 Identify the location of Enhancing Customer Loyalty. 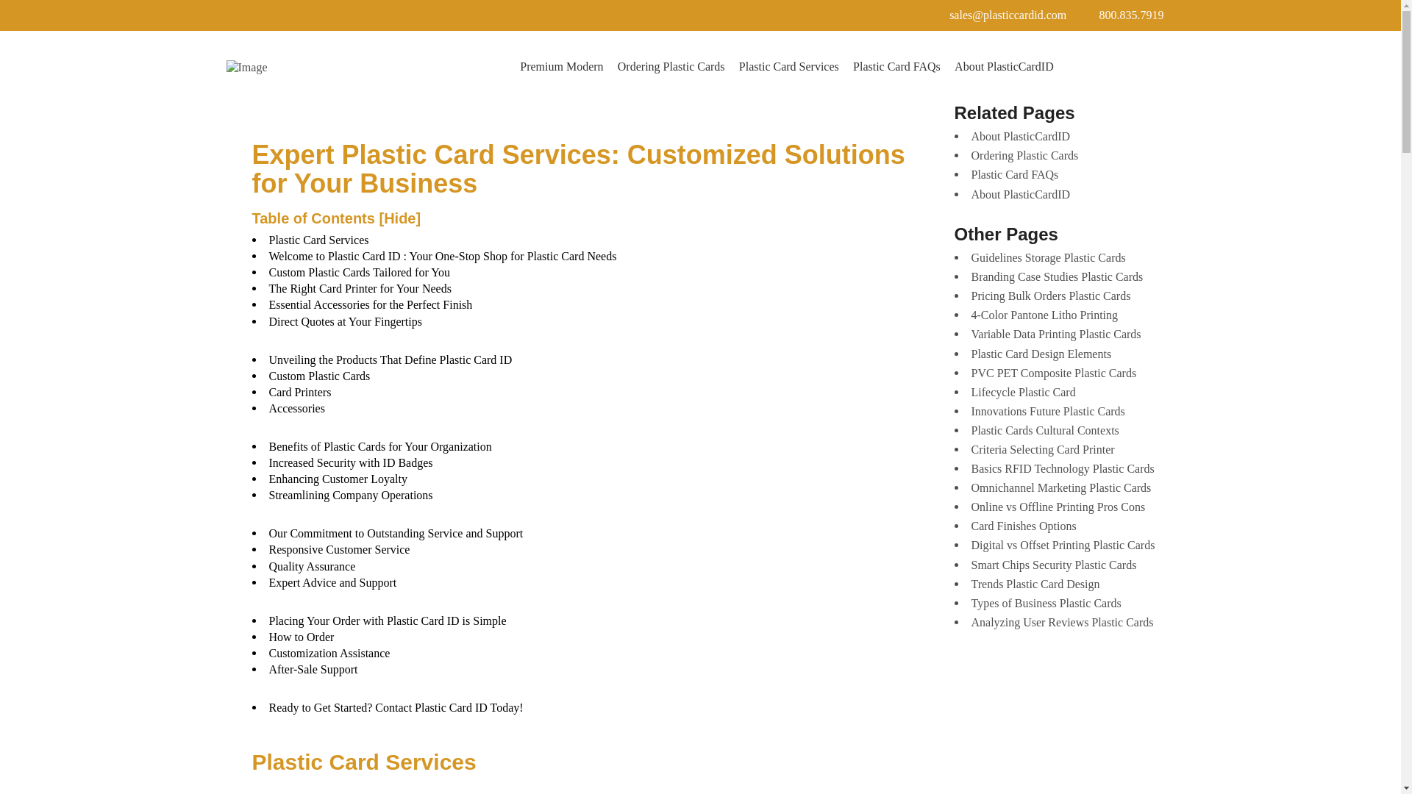
(338, 478).